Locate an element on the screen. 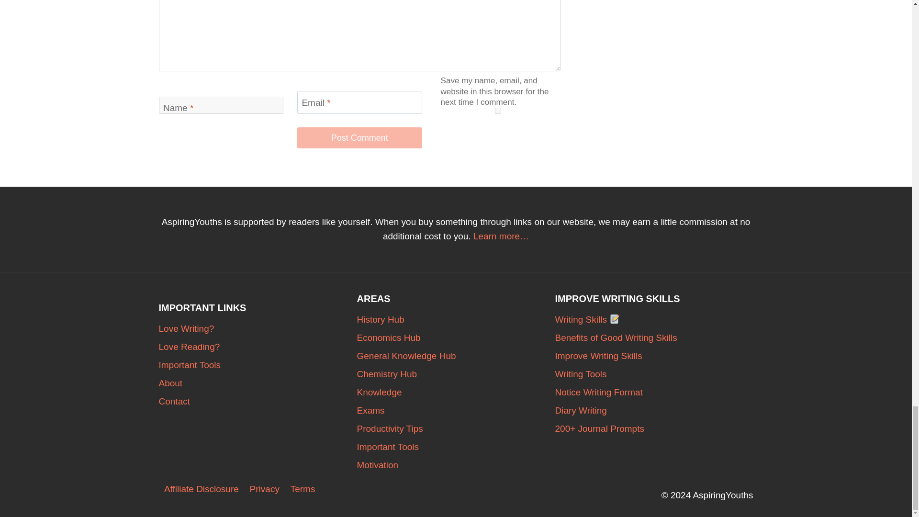  History Hub is located at coordinates (456, 320).